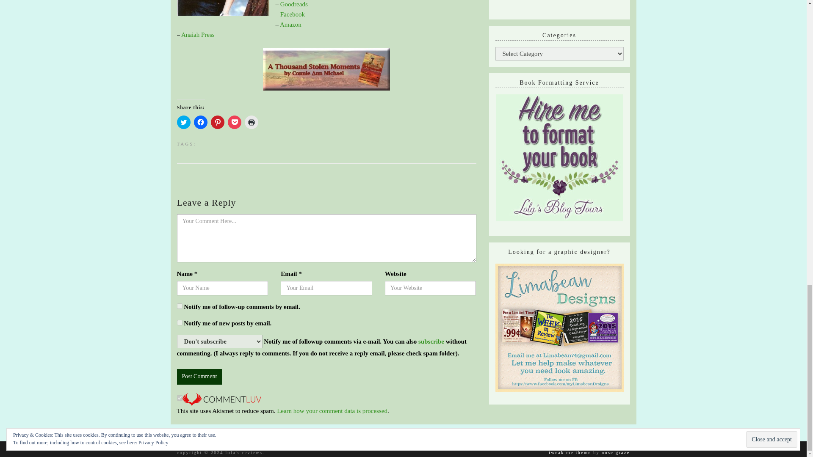  What do you see at coordinates (293, 14) in the screenshot?
I see `Facebook` at bounding box center [293, 14].